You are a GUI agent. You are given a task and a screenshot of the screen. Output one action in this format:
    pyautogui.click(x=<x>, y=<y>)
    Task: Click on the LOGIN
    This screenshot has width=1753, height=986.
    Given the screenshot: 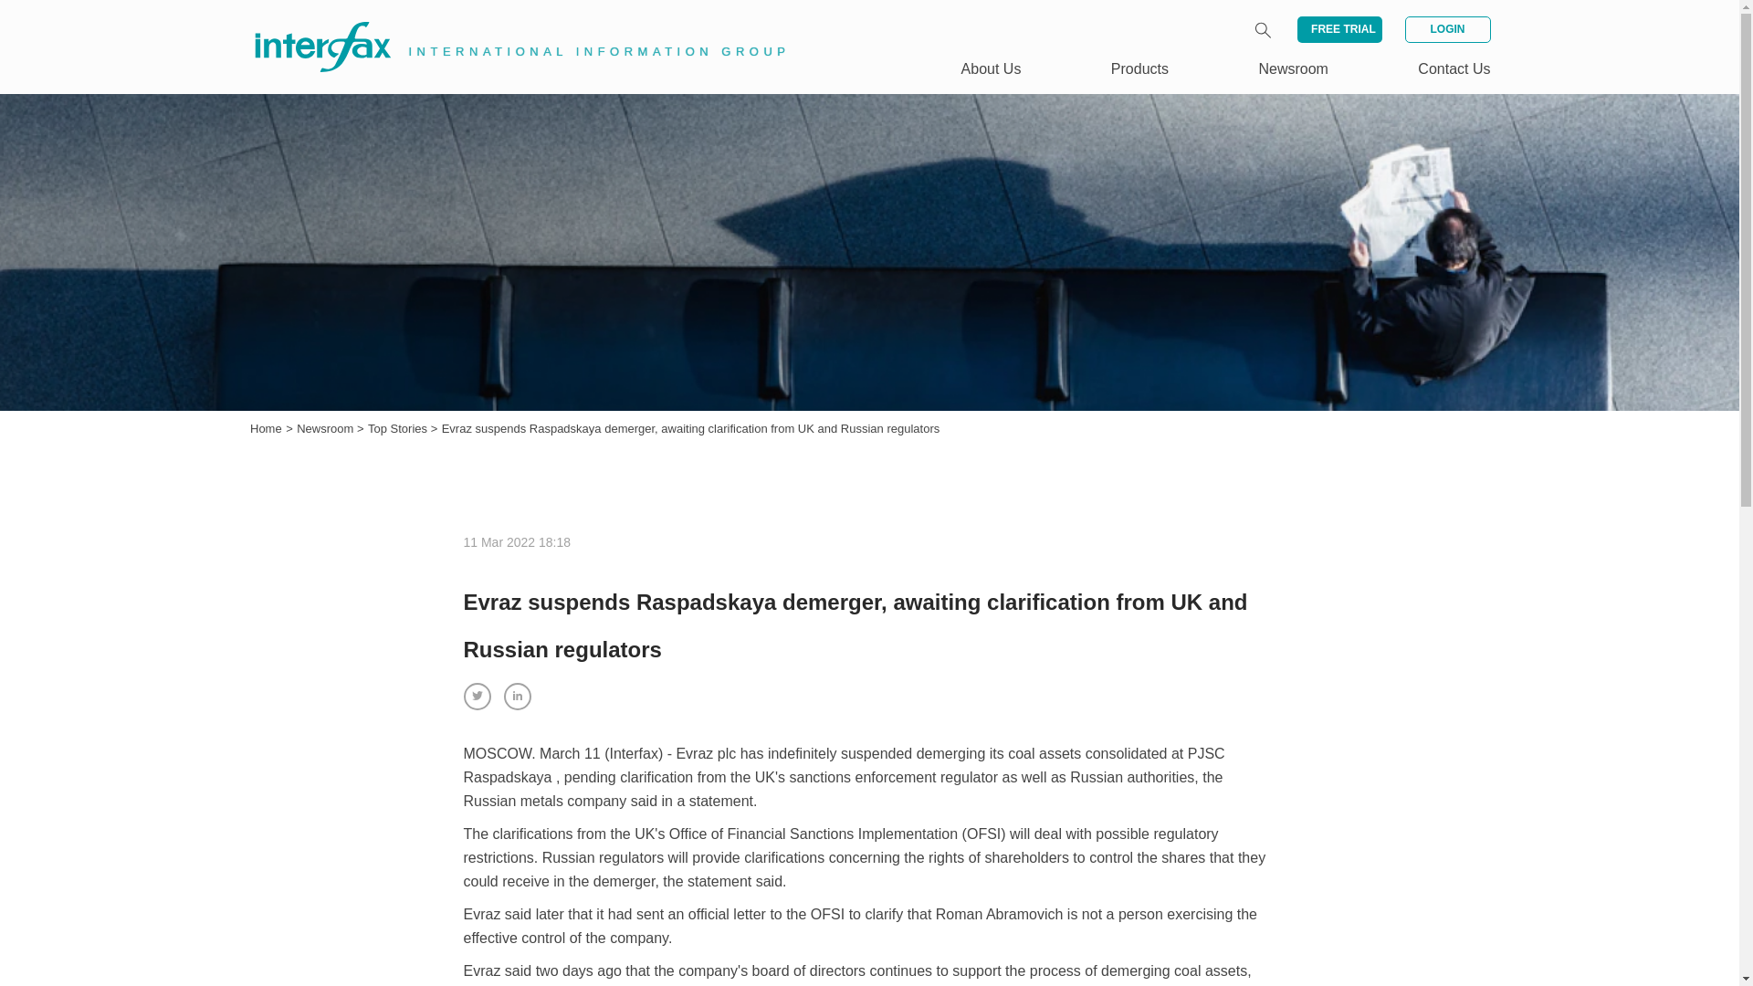 What is the action you would take?
    pyautogui.click(x=1446, y=29)
    